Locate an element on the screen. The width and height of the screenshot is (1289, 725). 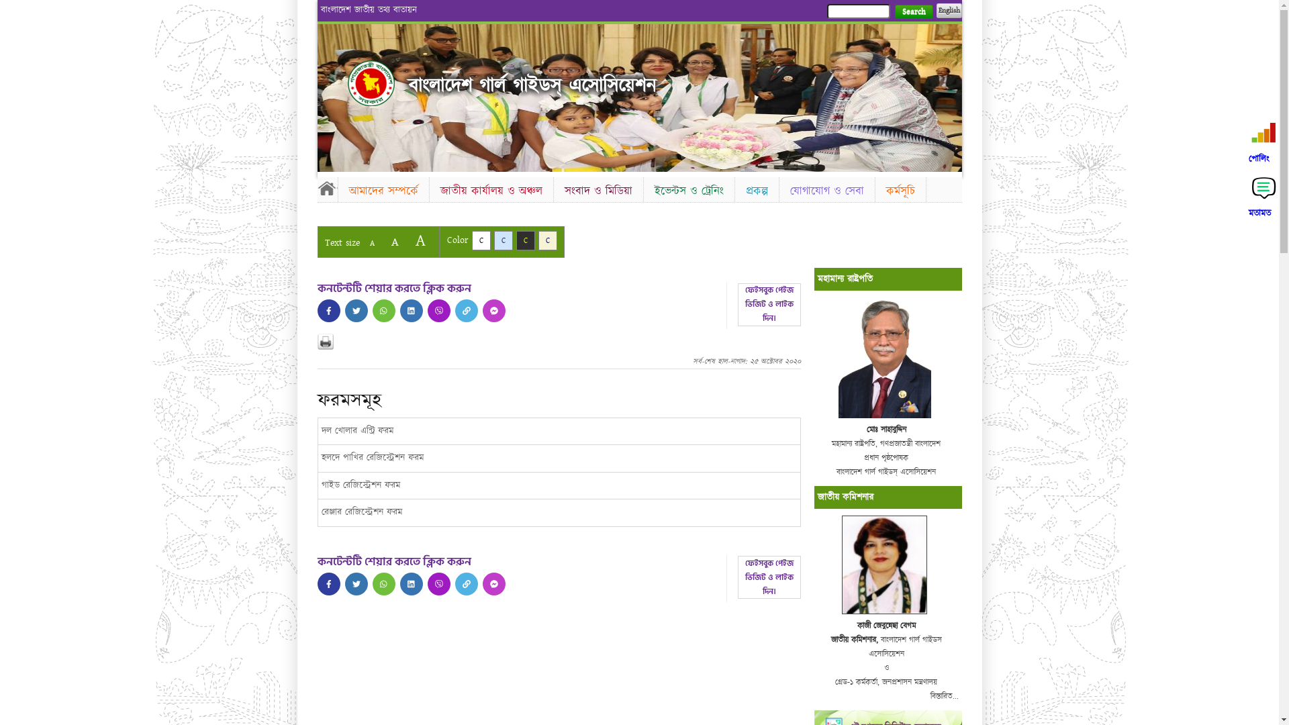
C is located at coordinates (504, 240).